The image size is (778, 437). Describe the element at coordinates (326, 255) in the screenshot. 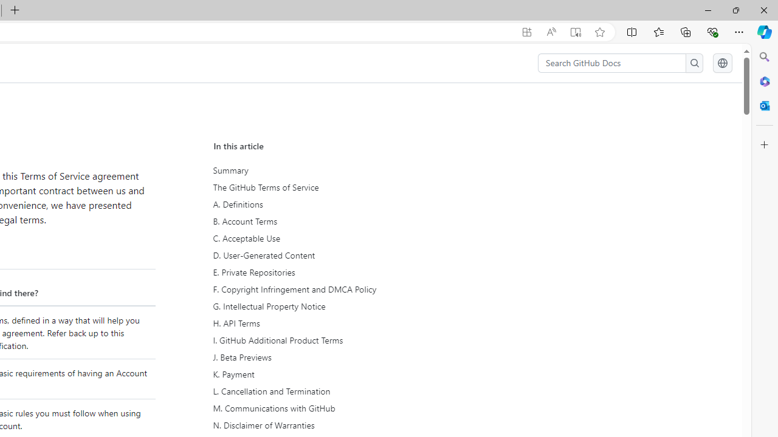

I see `D. User-Generated Content` at that location.